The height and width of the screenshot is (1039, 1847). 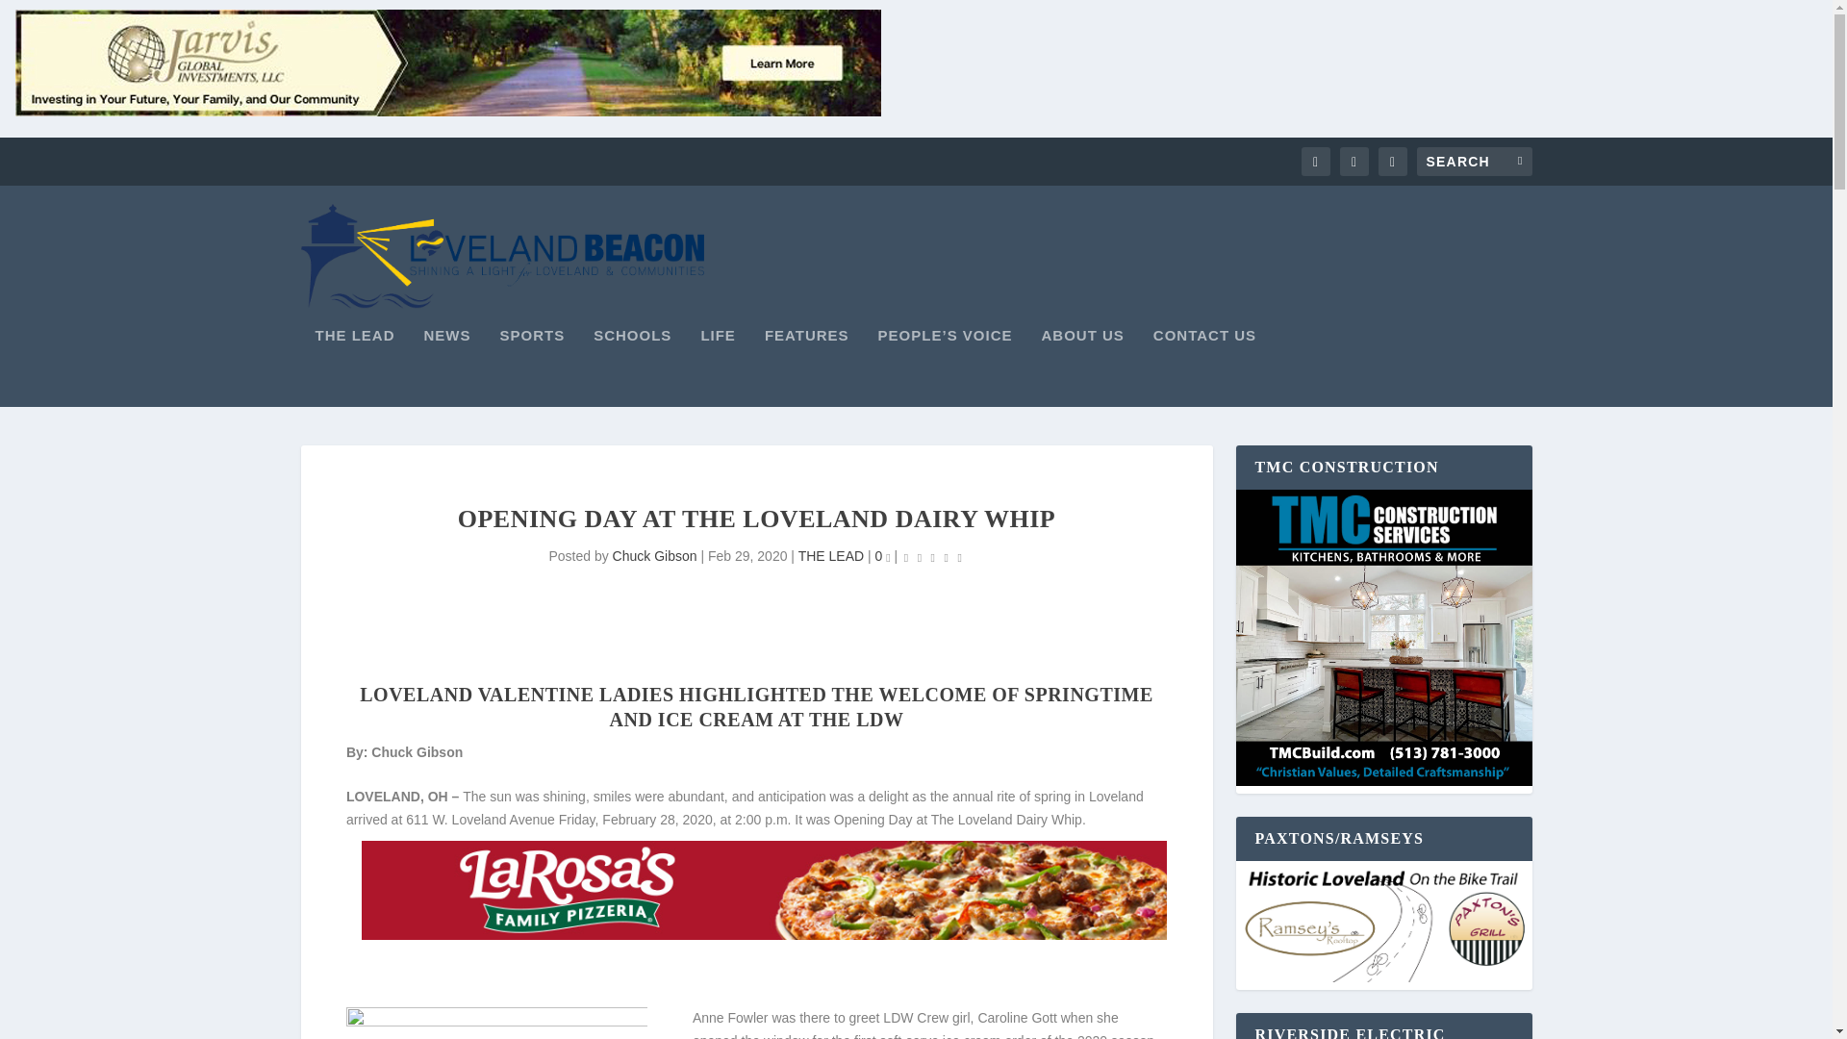 I want to click on 0, so click(x=883, y=556).